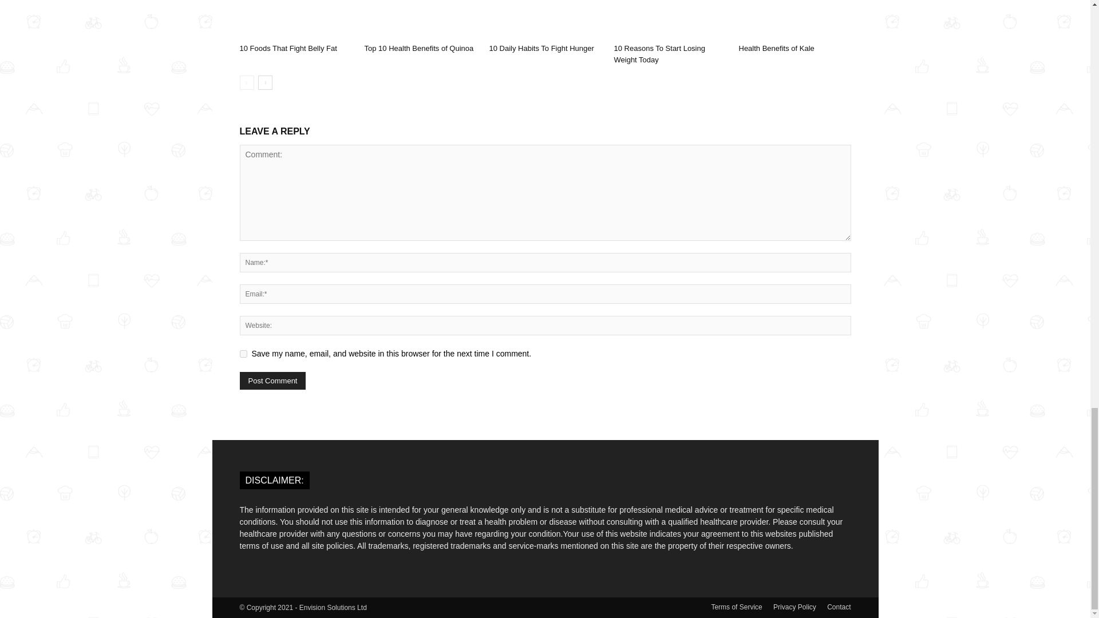 This screenshot has width=1099, height=618. I want to click on Top 10 Health Benefits of Quinoa, so click(418, 48).